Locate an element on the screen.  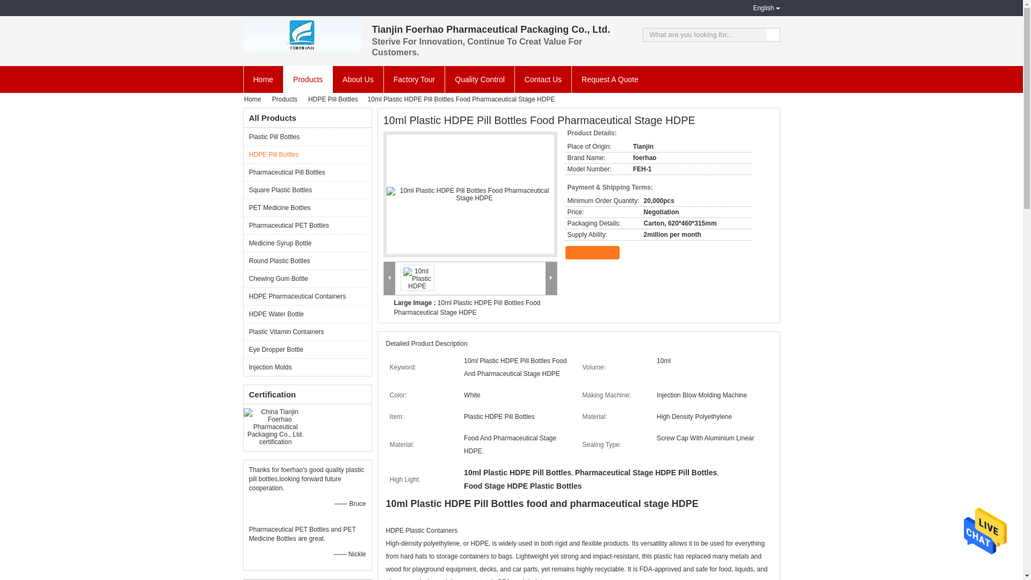
Contact Us is located at coordinates (542, 79).